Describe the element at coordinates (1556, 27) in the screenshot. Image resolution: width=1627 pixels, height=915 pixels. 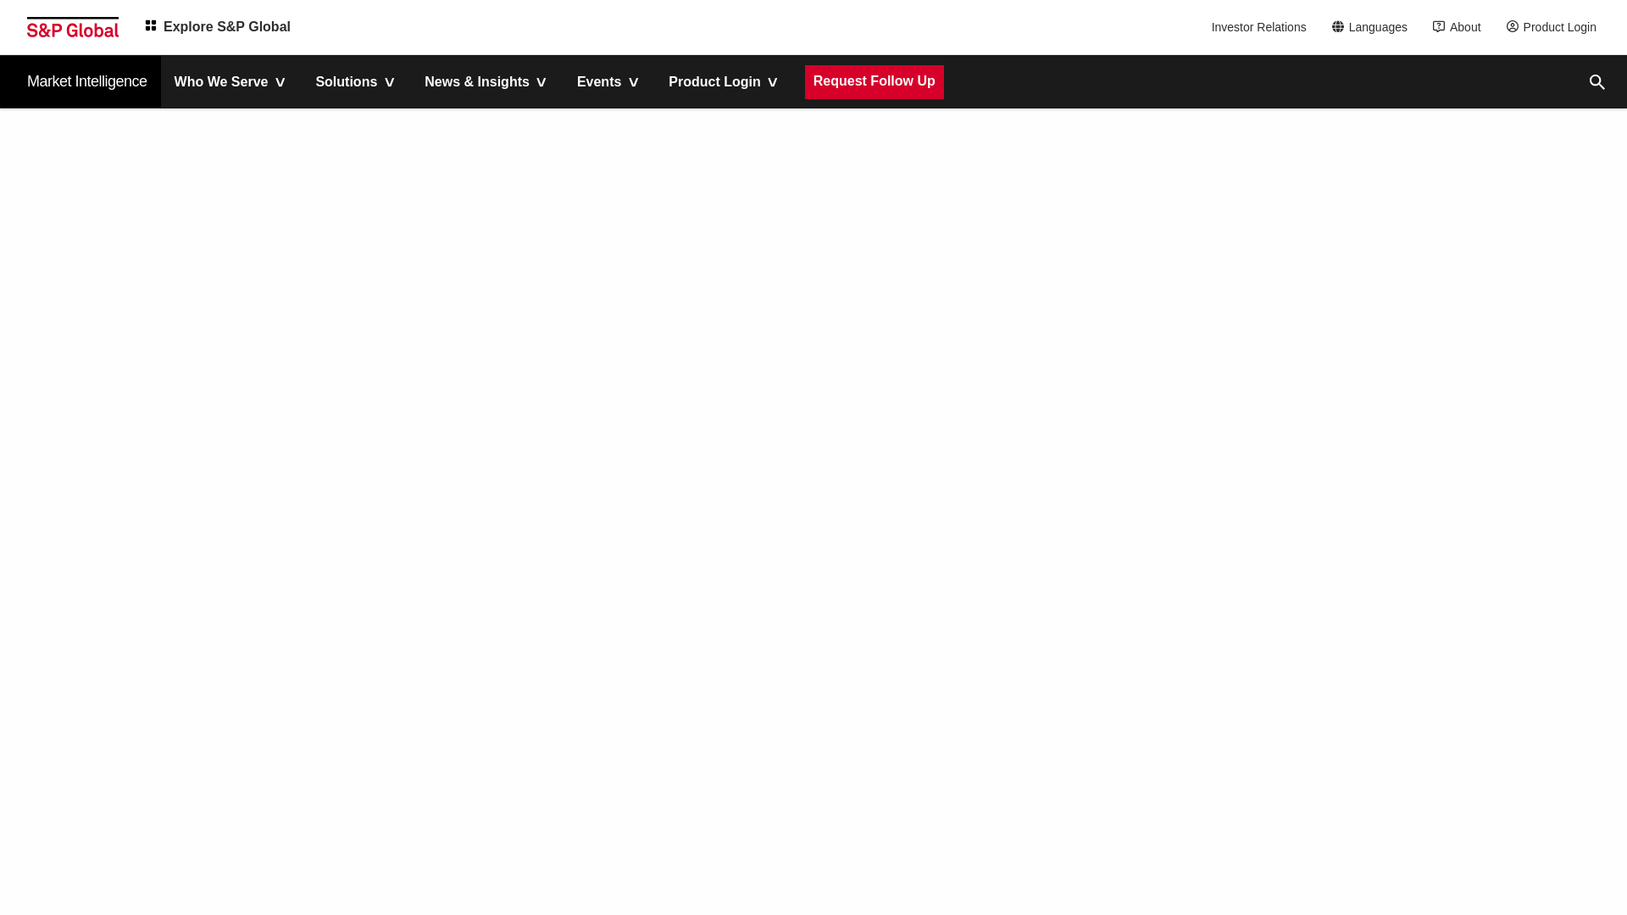
I see `Product Login` at that location.